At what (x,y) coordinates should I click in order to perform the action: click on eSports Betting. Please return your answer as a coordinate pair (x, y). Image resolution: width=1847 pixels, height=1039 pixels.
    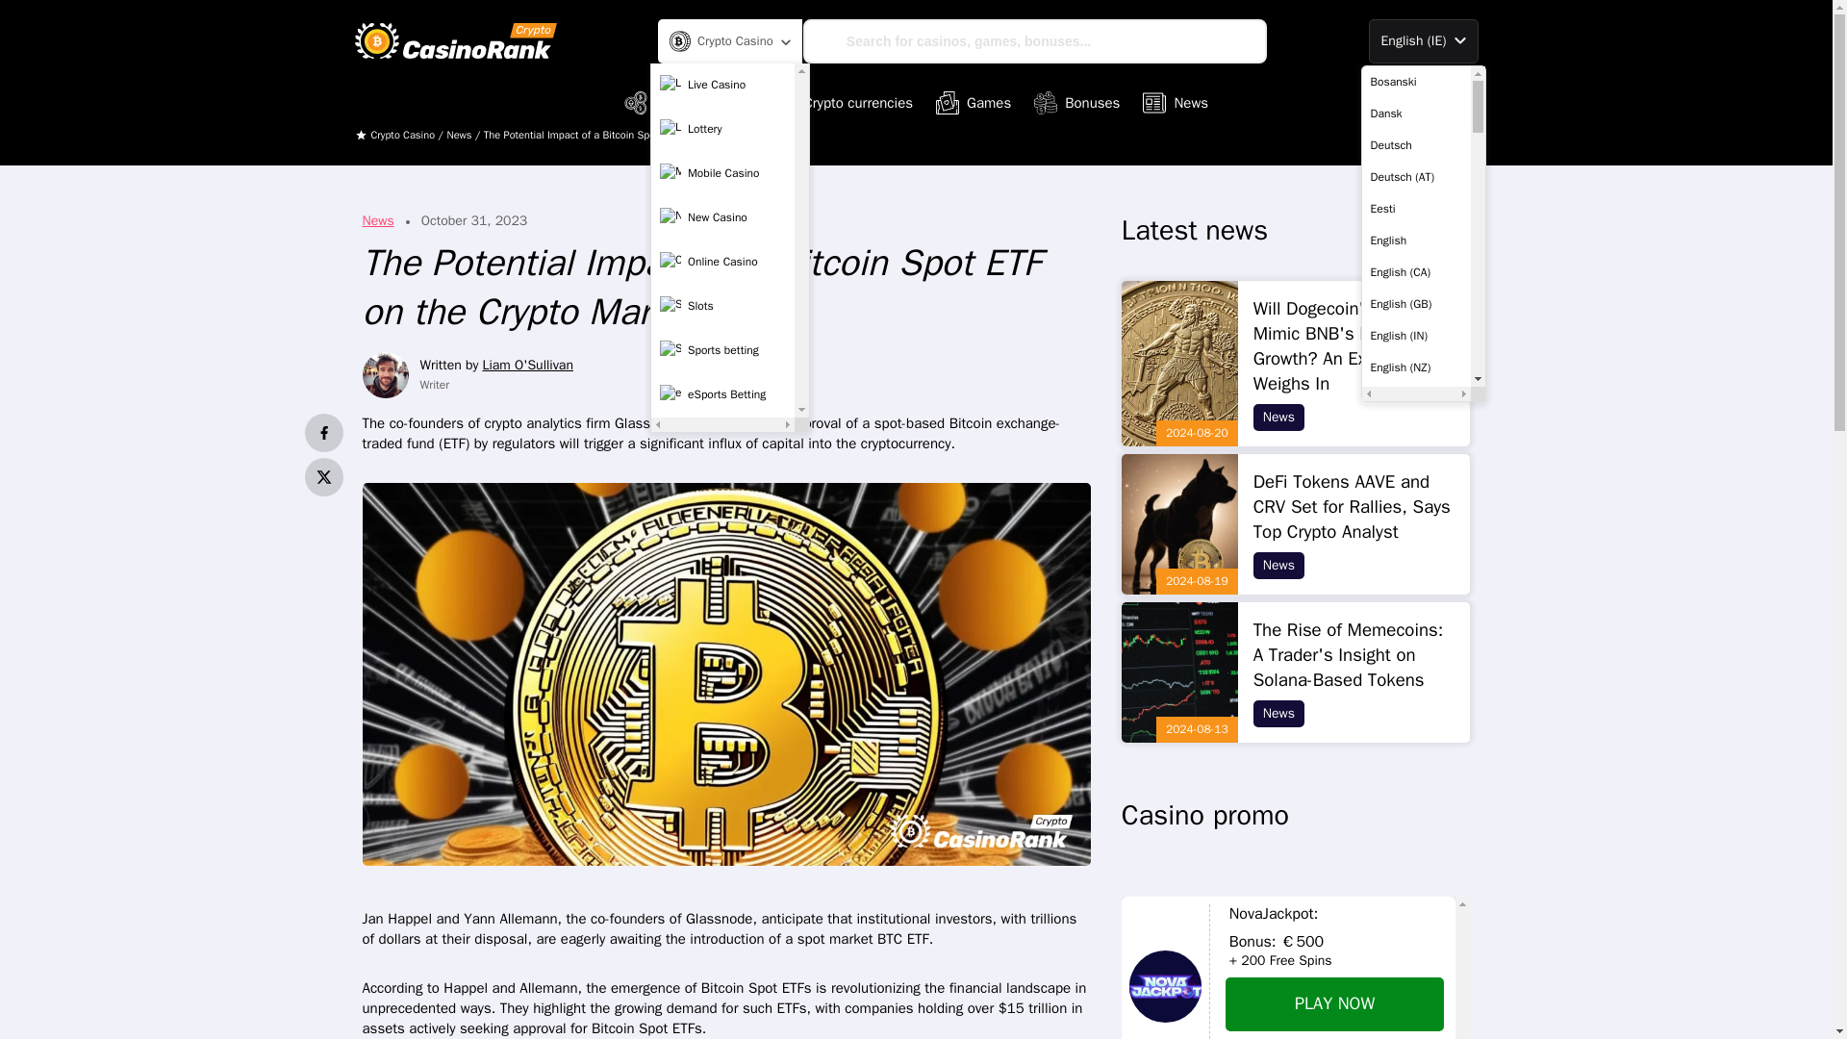
    Looking at the image, I should click on (722, 394).